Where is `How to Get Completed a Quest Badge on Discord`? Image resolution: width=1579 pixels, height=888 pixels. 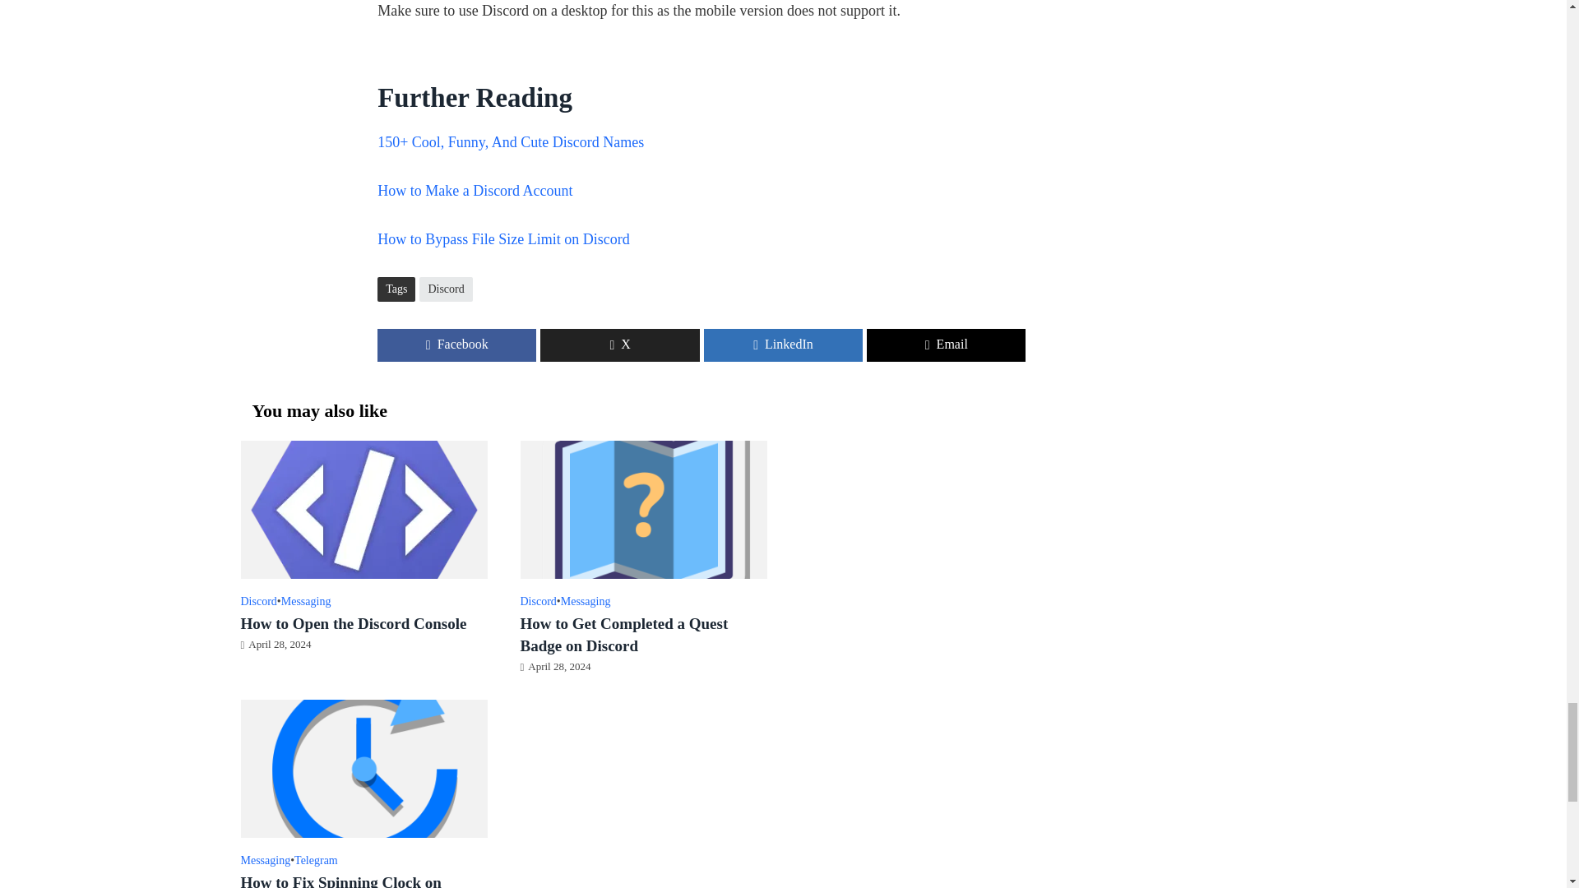 How to Get Completed a Quest Badge on Discord is located at coordinates (642, 508).